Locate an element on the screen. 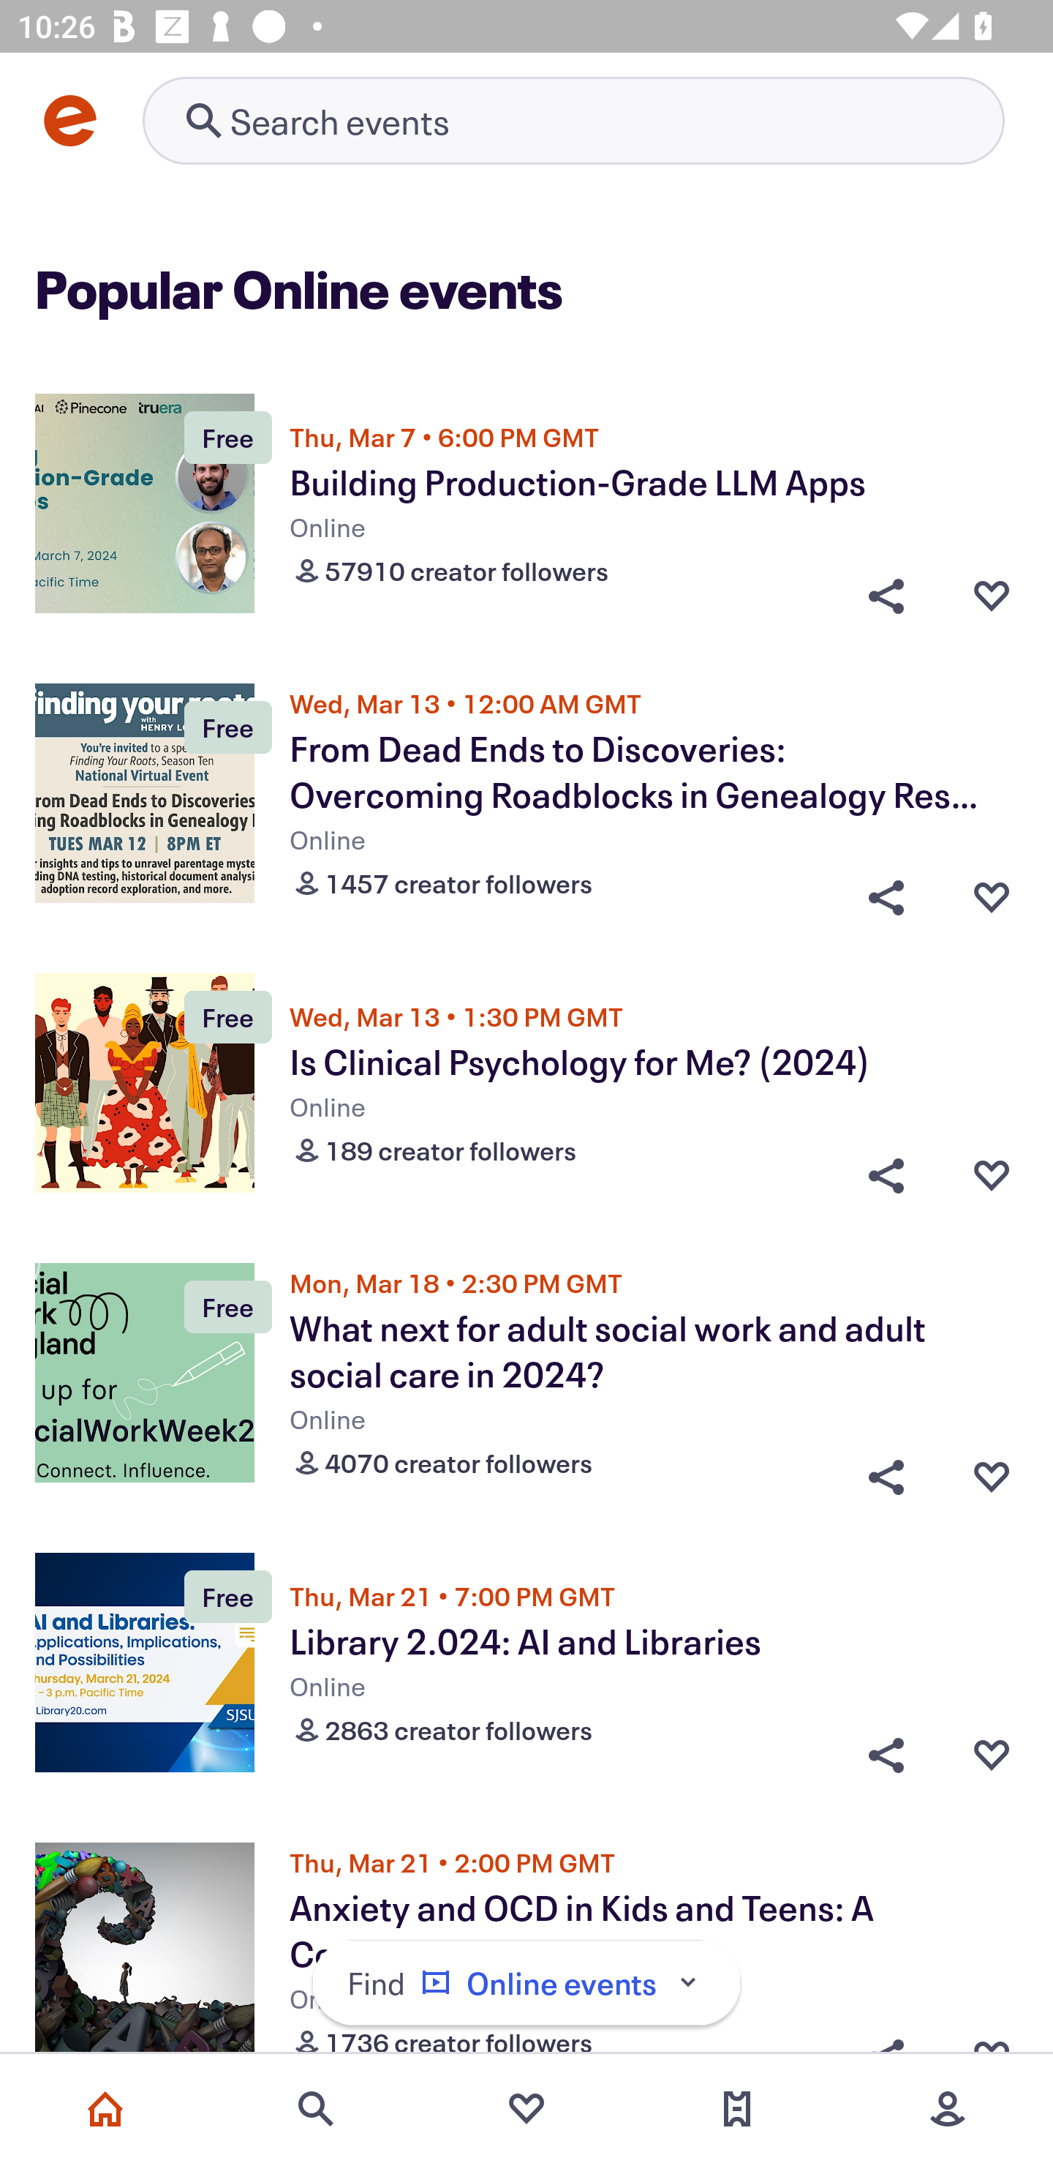  Favorite button is located at coordinates (992, 1471).